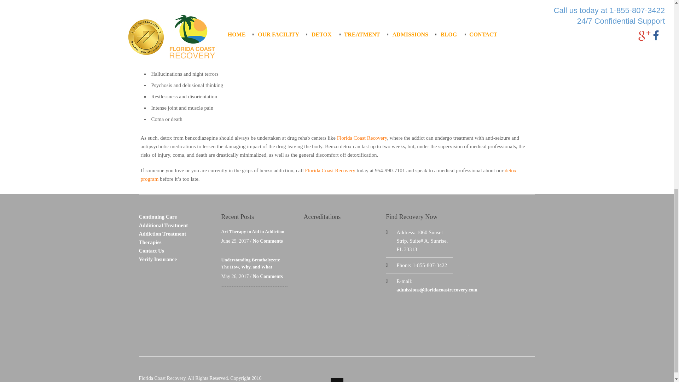 The width and height of the screenshot is (679, 382). I want to click on Florida Coast Recovery, so click(362, 138).